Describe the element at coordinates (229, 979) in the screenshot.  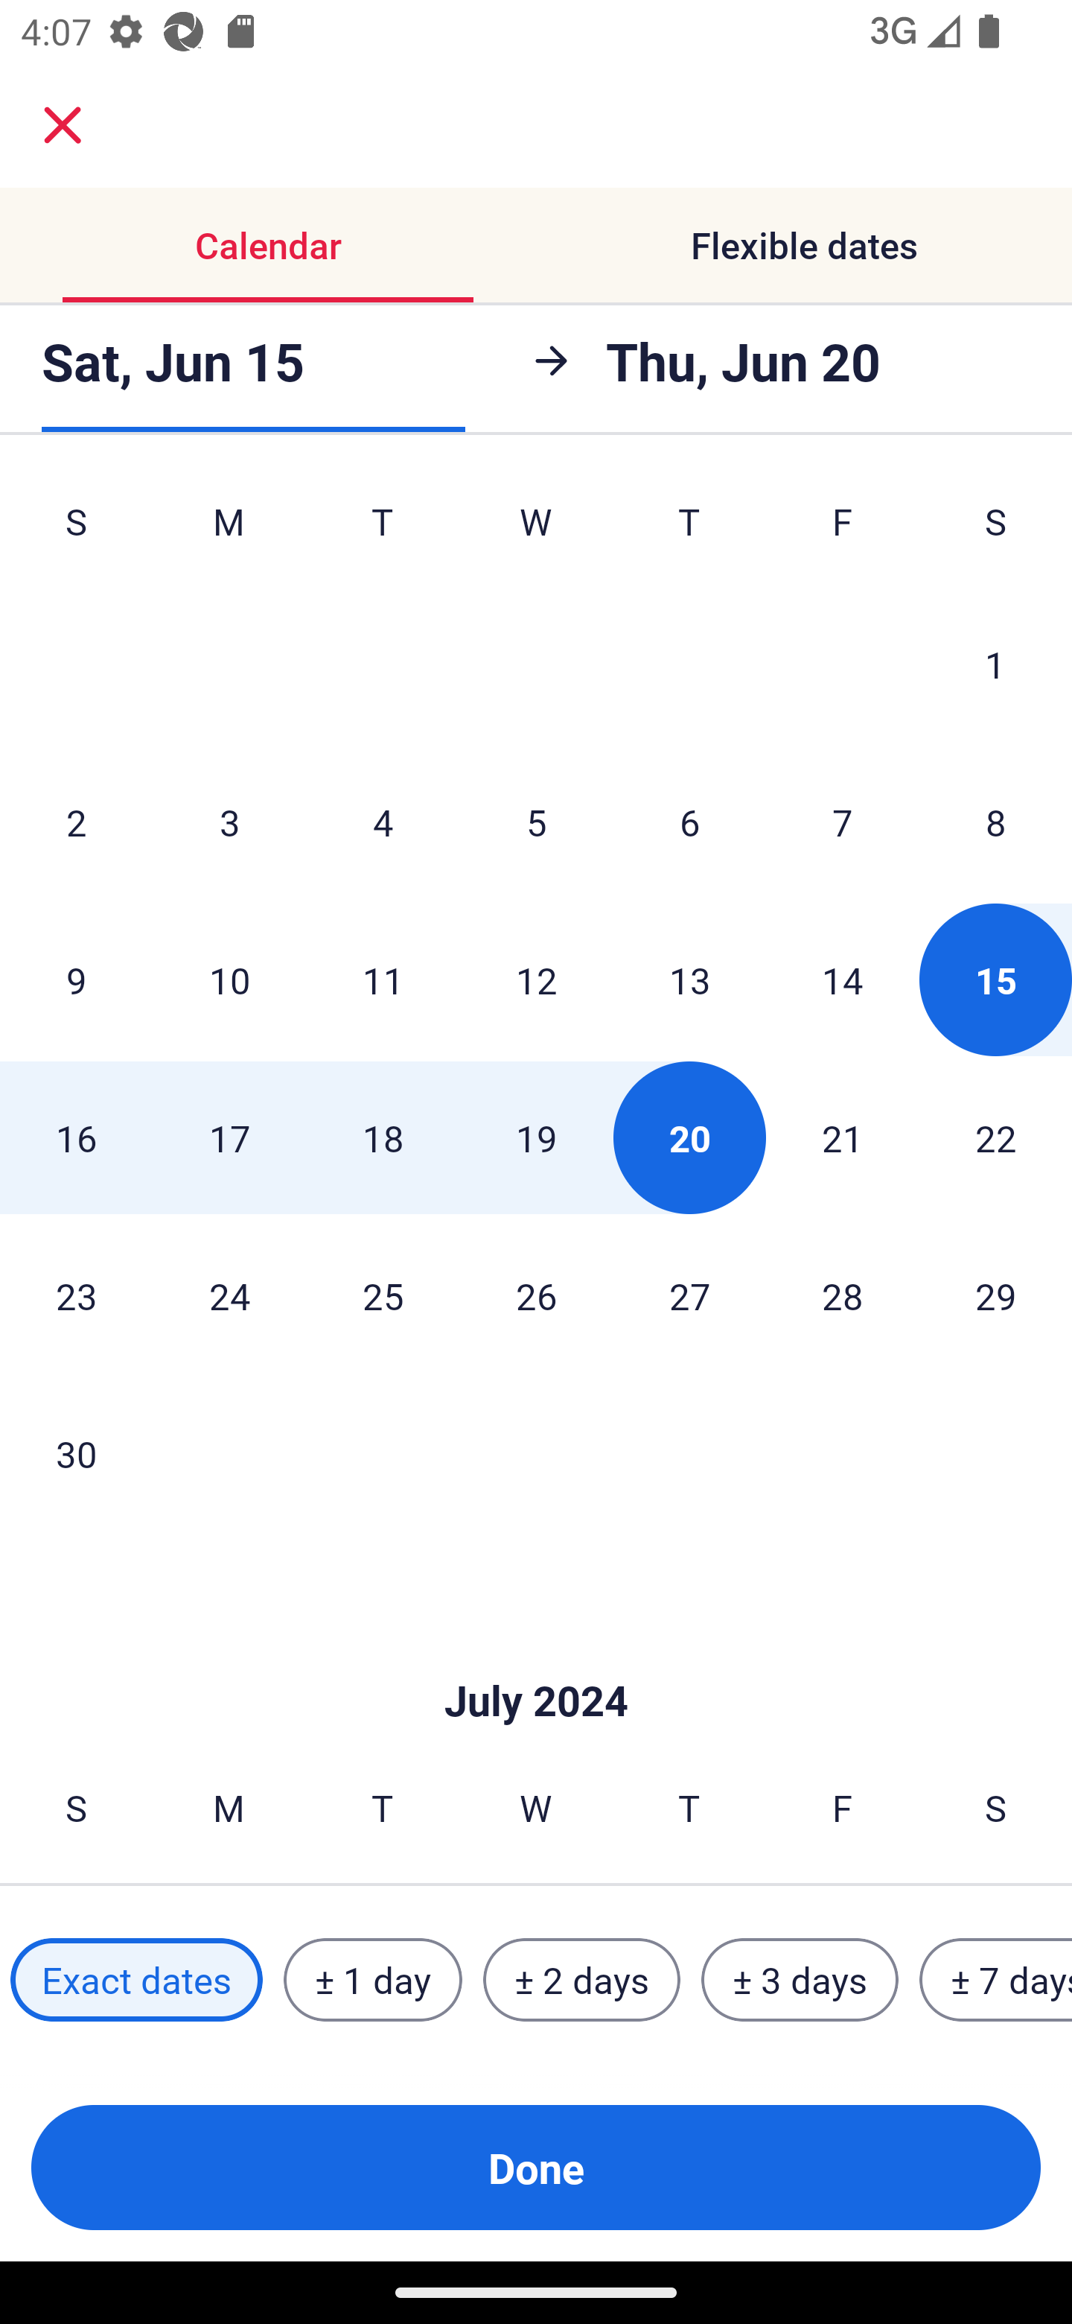
I see `10 Monday, June 10, 2024` at that location.